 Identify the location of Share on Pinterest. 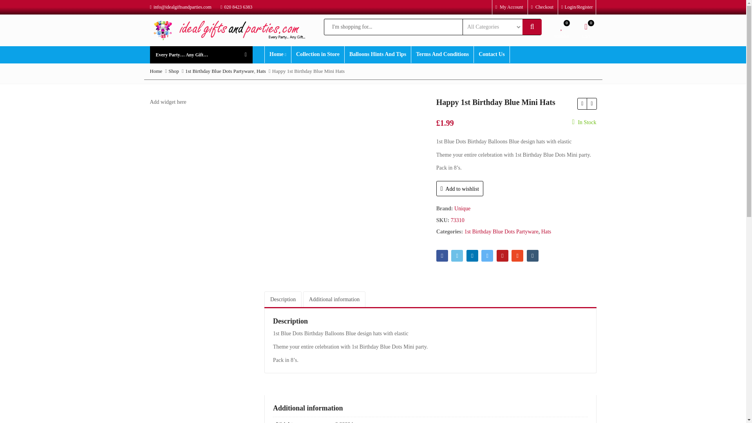
(502, 256).